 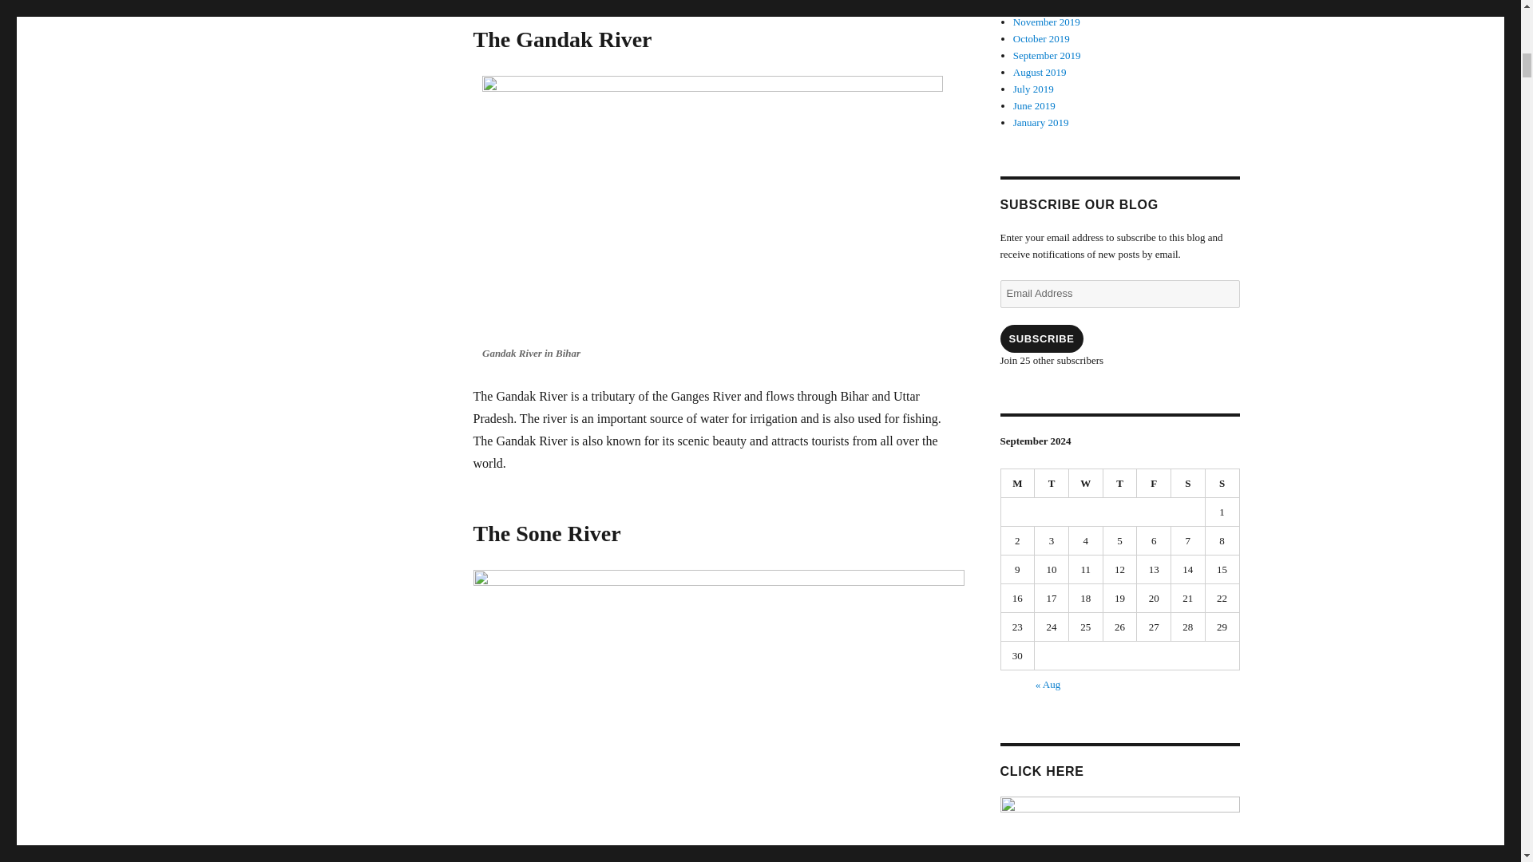 I want to click on Monday, so click(x=1018, y=484).